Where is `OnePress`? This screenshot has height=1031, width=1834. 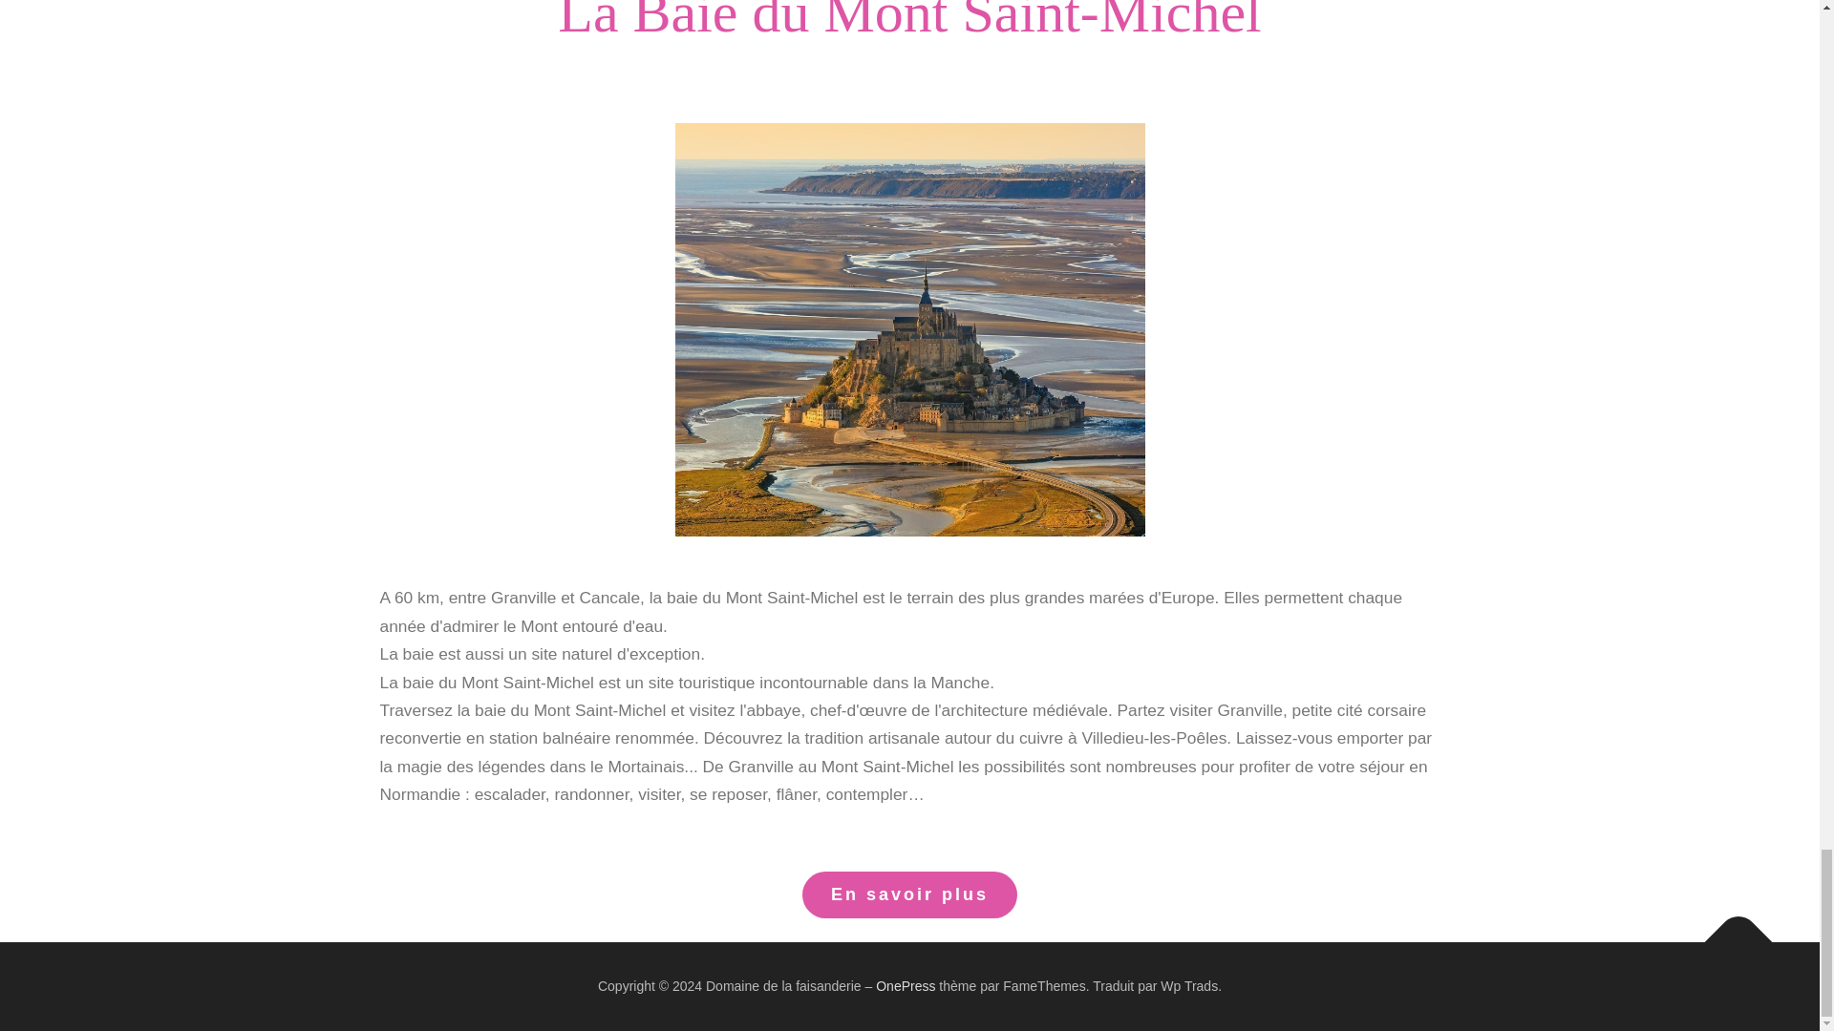 OnePress is located at coordinates (906, 985).